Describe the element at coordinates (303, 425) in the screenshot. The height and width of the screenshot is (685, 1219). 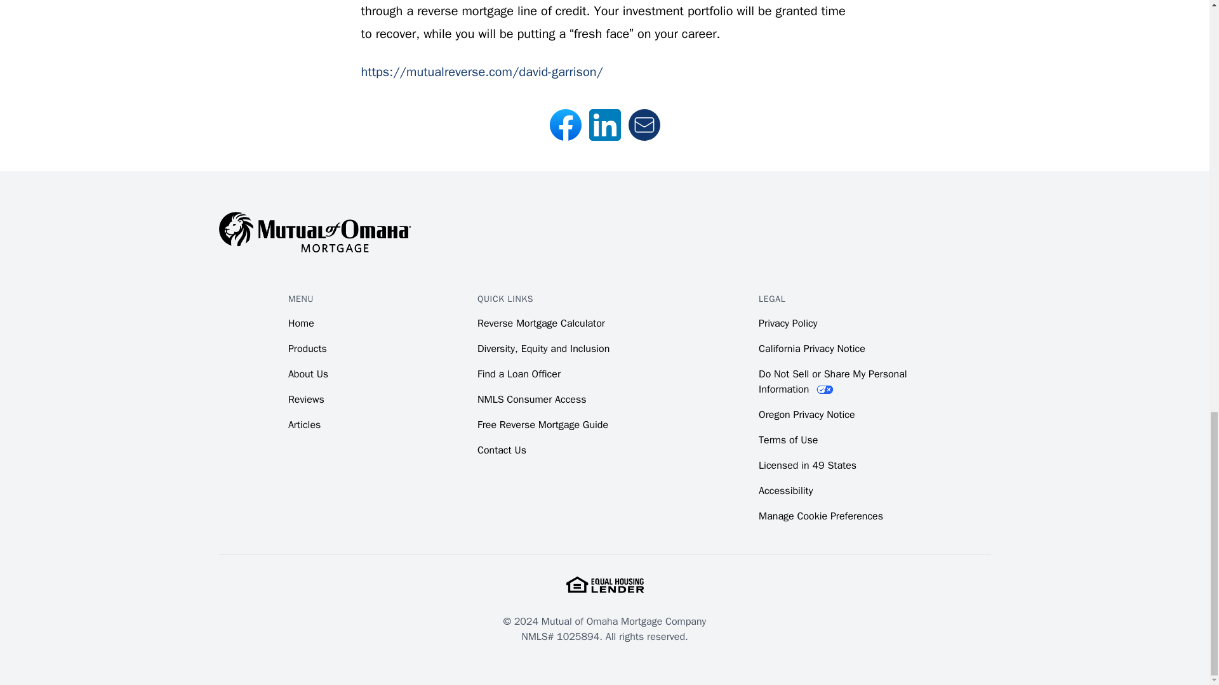
I see `Articles` at that location.